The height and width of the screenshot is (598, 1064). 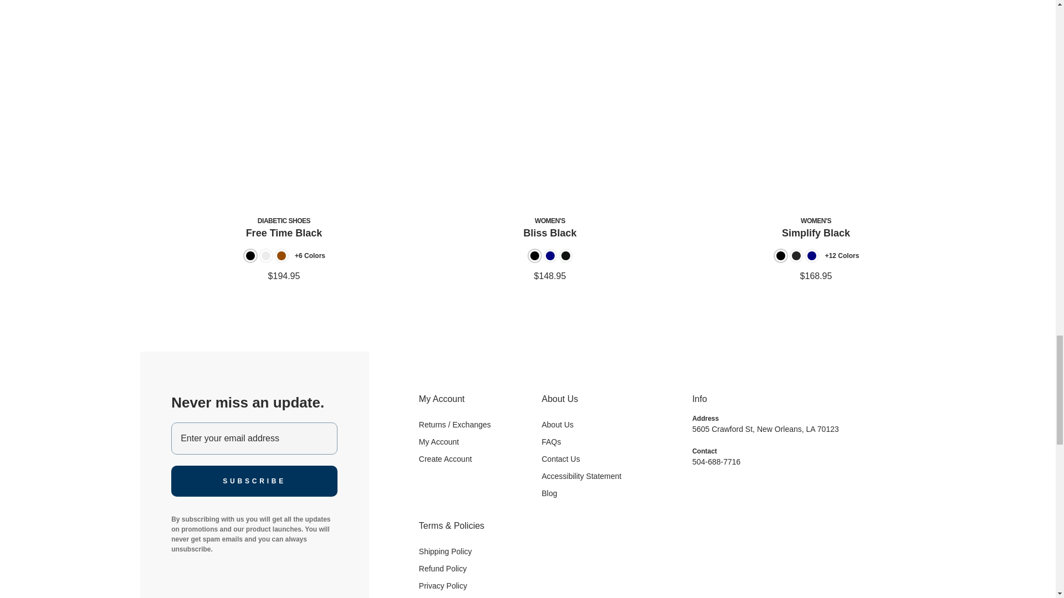 I want to click on simplify-navy, so click(x=811, y=255).